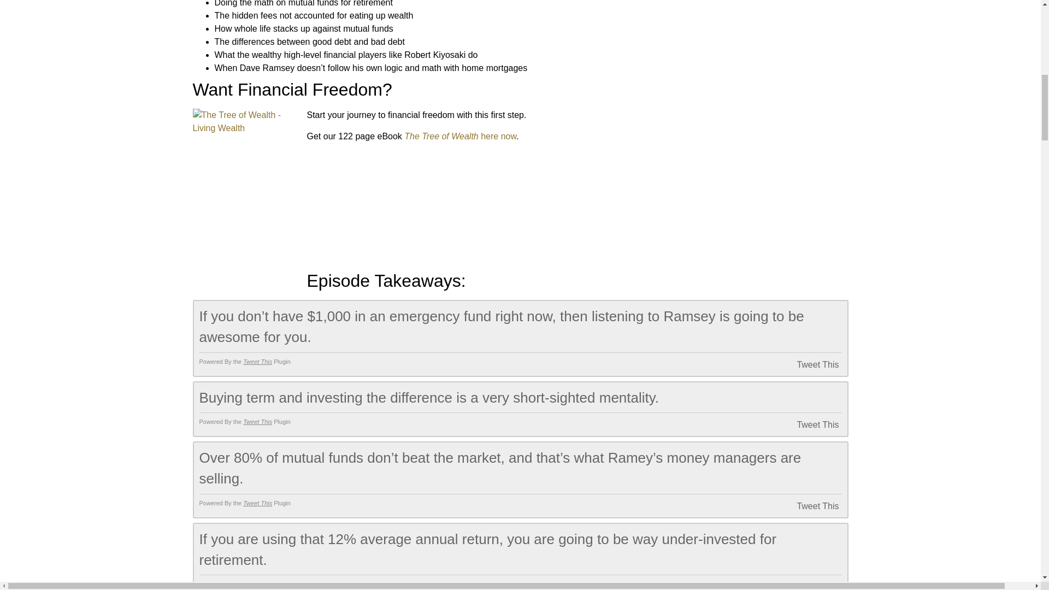 This screenshot has height=590, width=1049. I want to click on Tweet This, so click(803, 506).